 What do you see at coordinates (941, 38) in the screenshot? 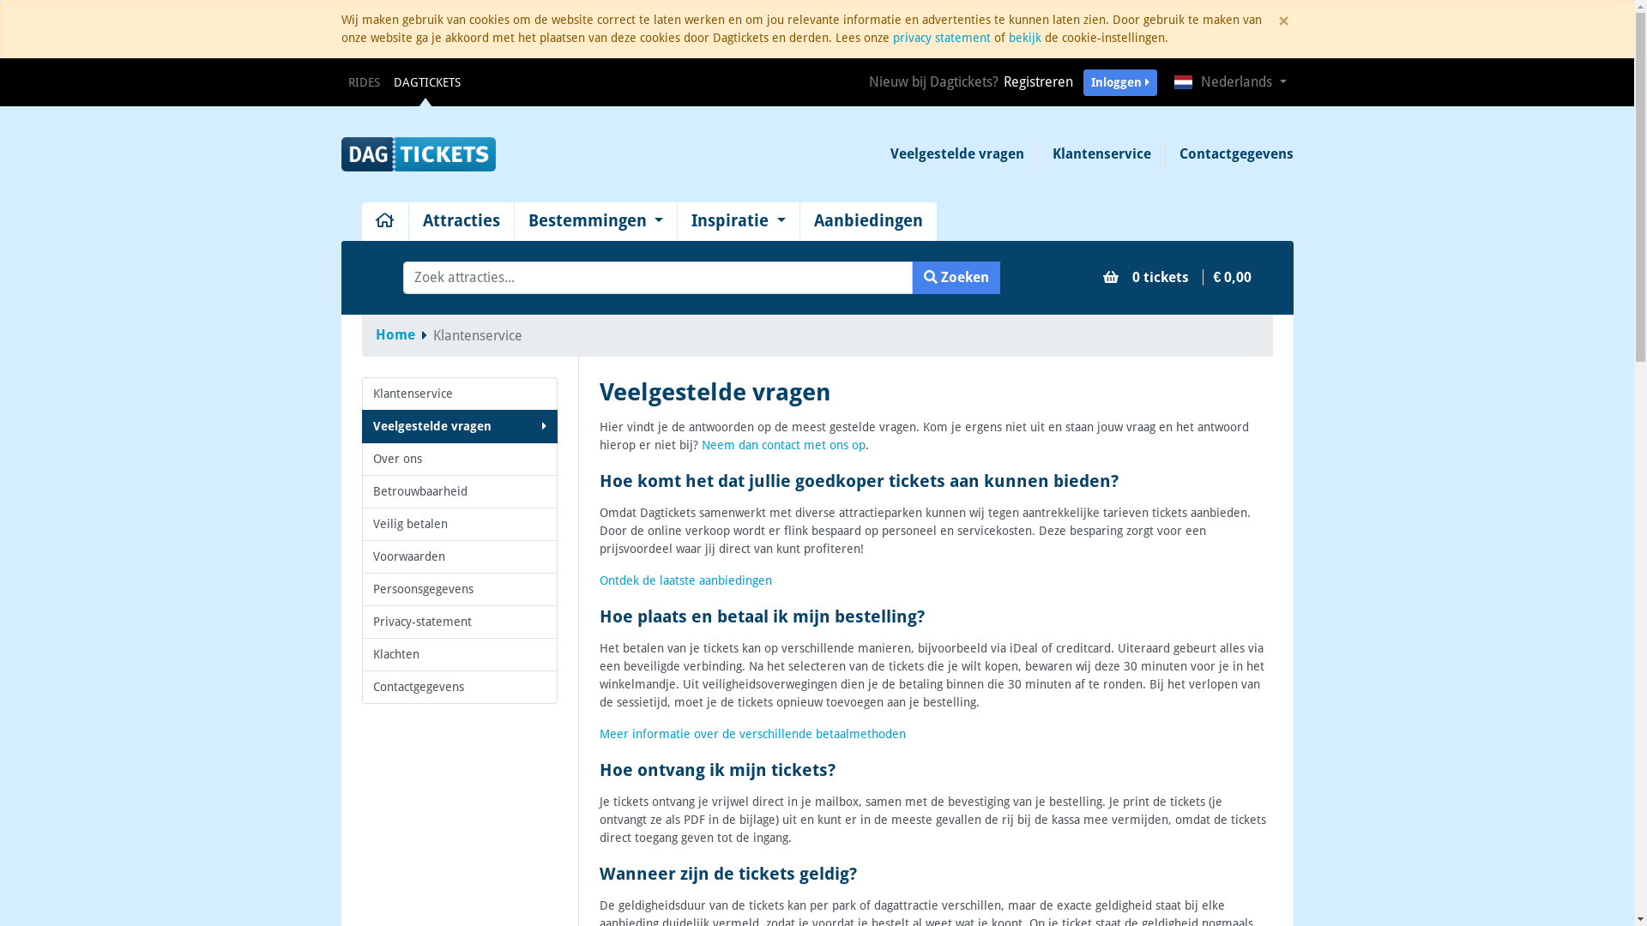
I see `privacy statement` at bounding box center [941, 38].